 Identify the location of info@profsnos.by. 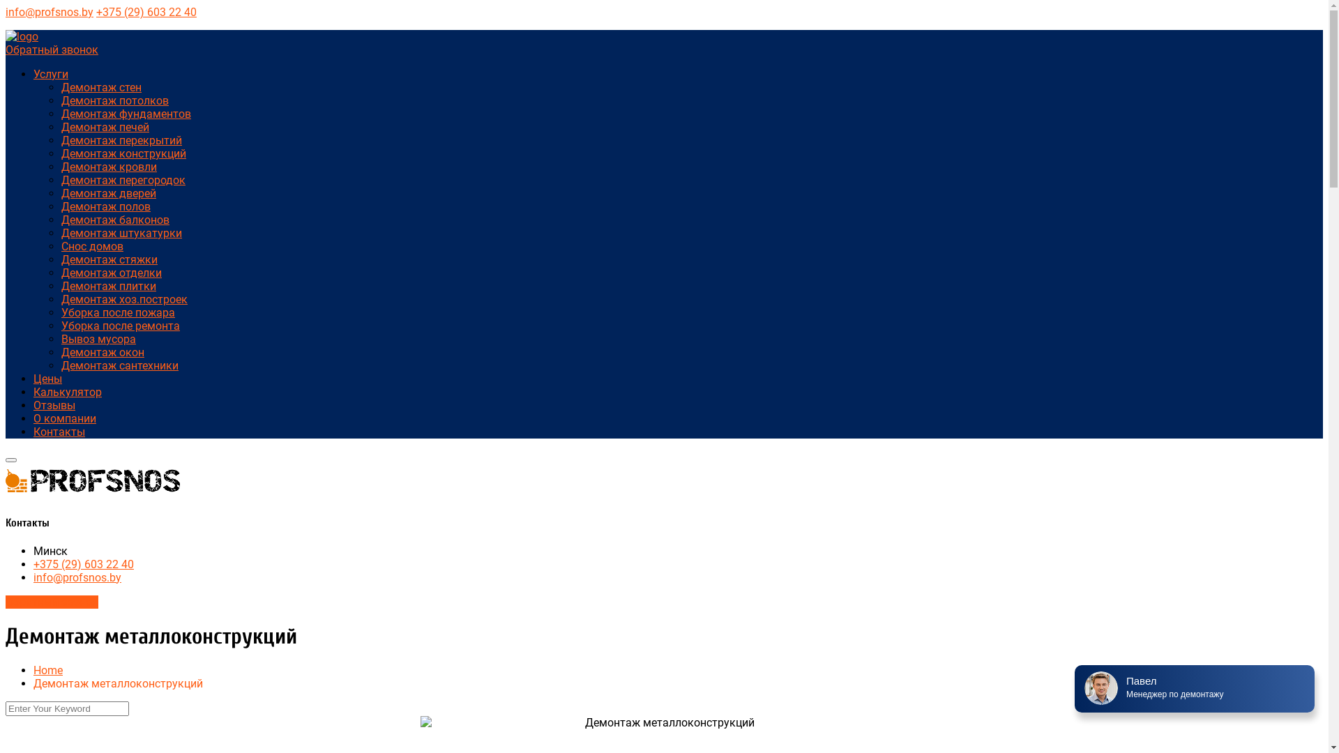
(50, 13).